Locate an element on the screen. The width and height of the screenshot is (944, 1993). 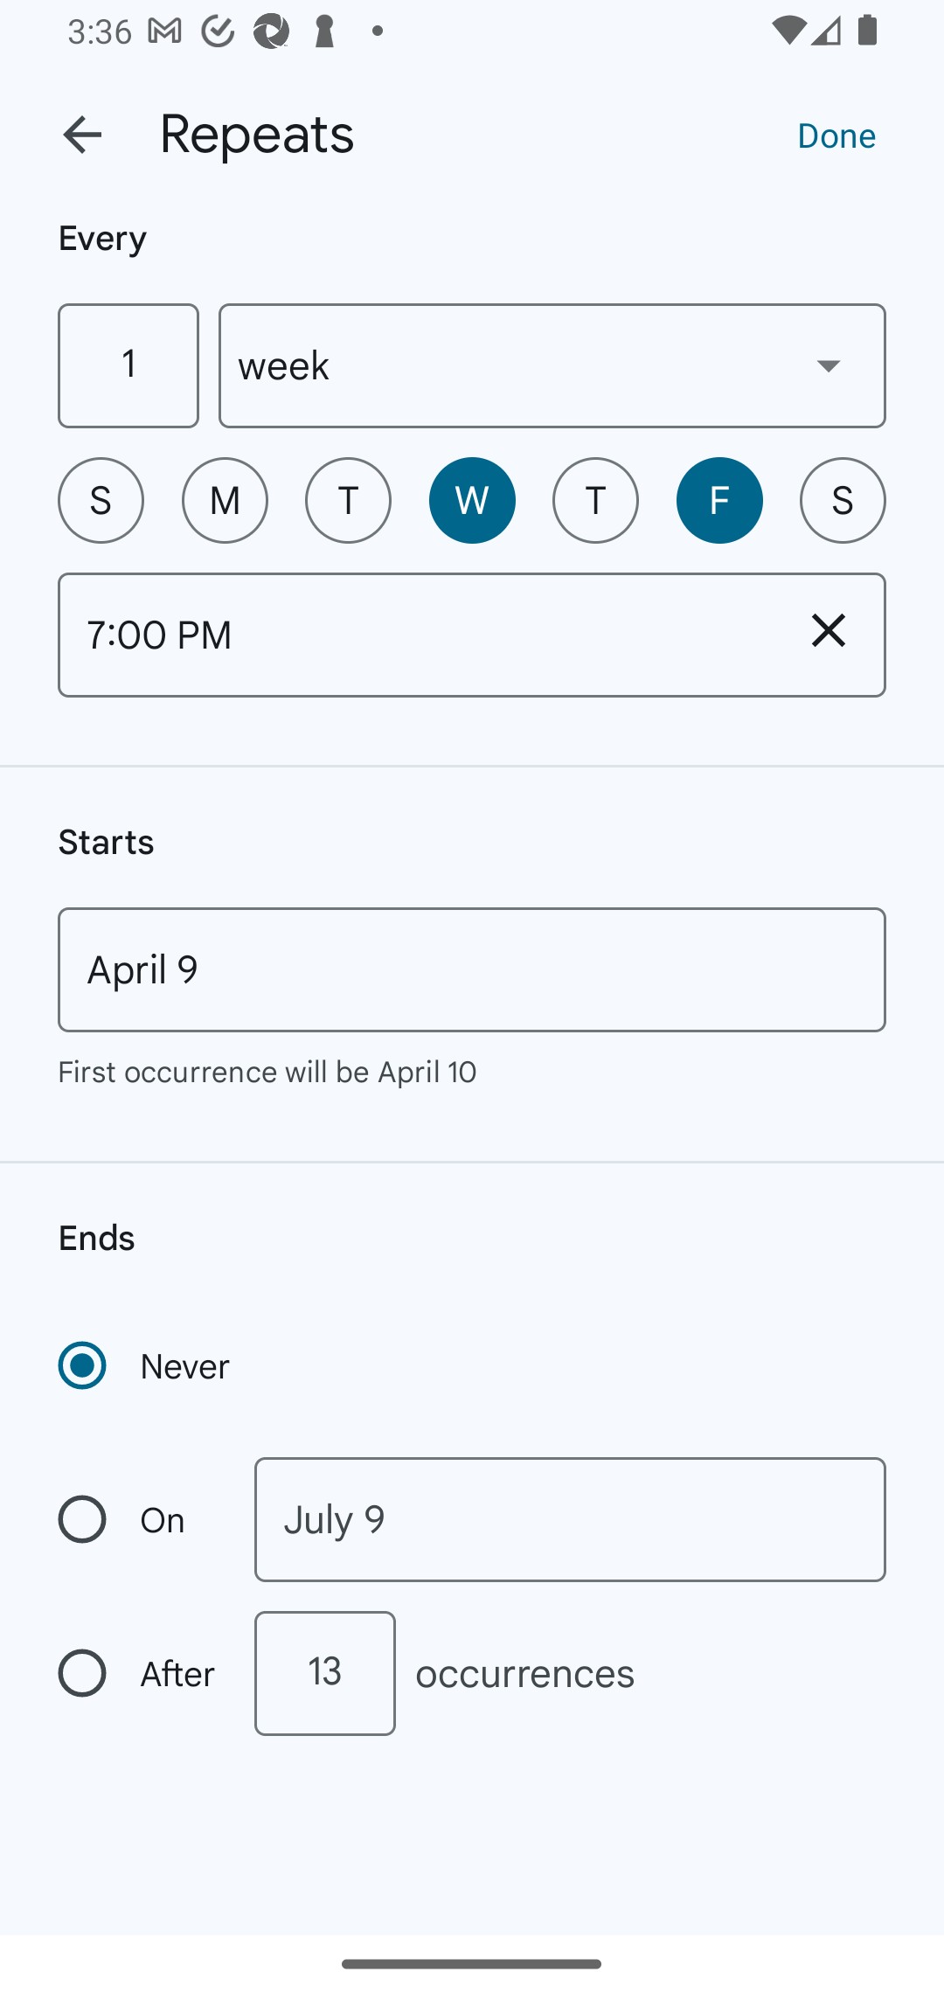
Never Recurrence never ends is located at coordinates (146, 1365).